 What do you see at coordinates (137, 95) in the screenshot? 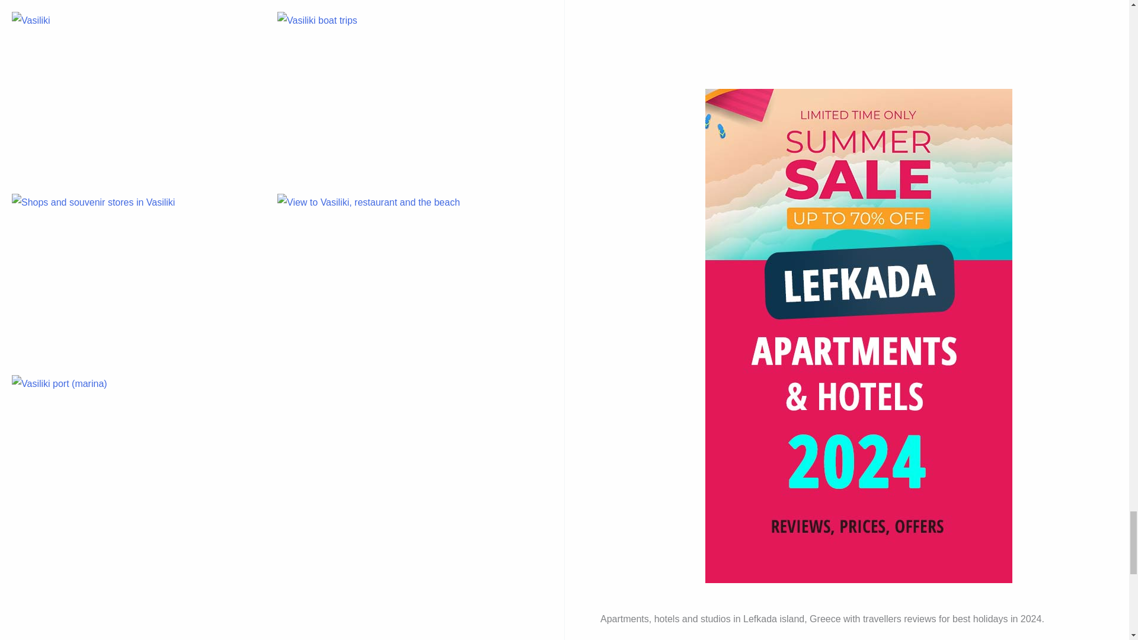
I see `Vasiliki` at bounding box center [137, 95].